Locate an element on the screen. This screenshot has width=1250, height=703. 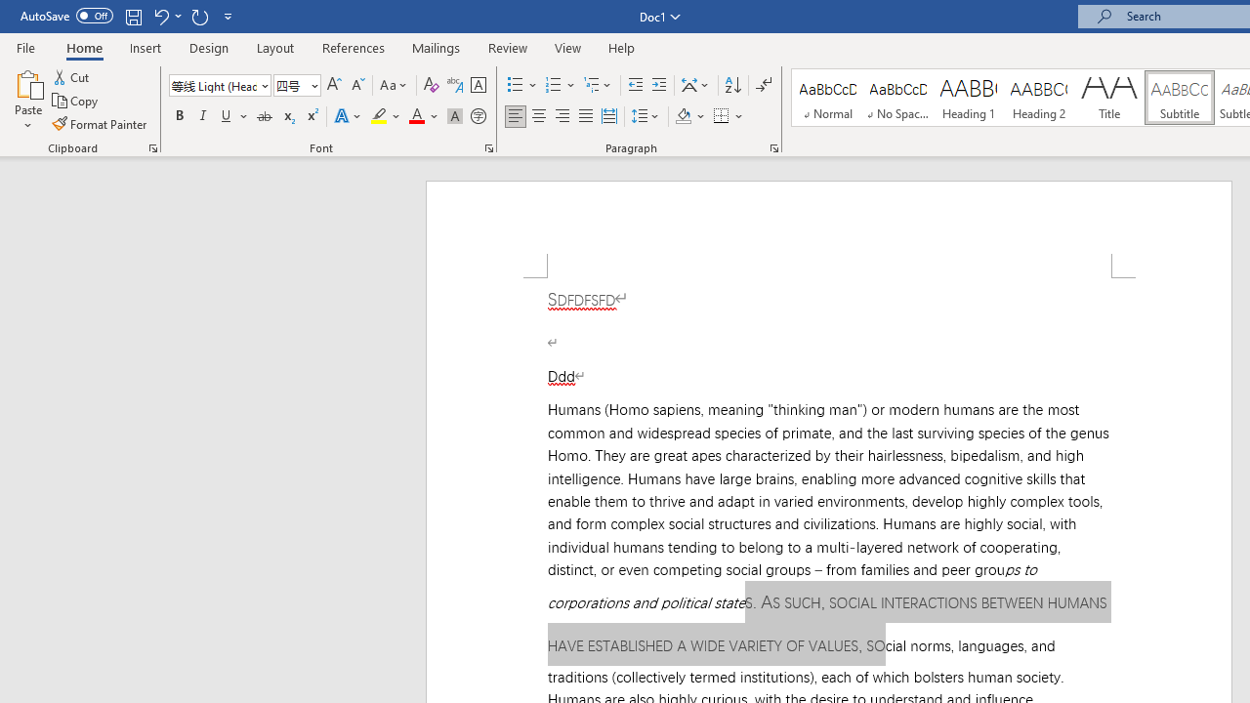
Grow Font is located at coordinates (334, 86).